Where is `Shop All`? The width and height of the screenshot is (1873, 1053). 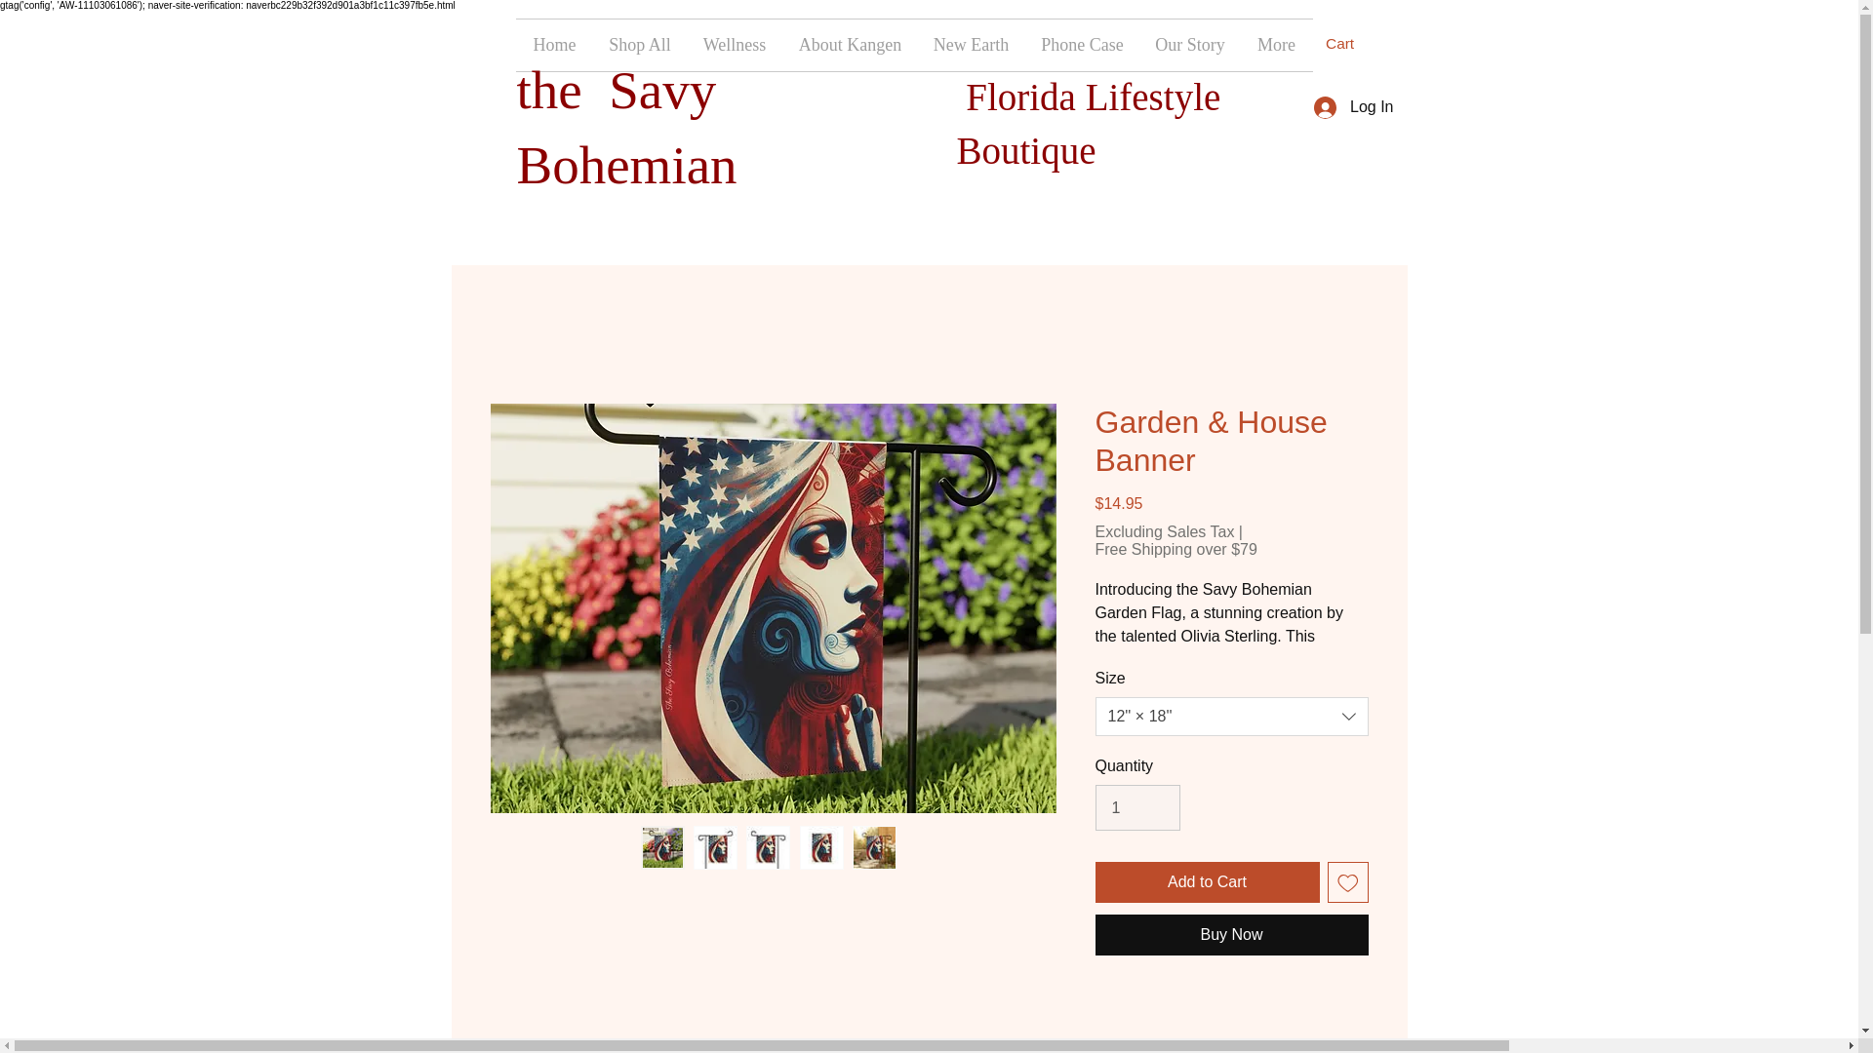 Shop All is located at coordinates (639, 45).